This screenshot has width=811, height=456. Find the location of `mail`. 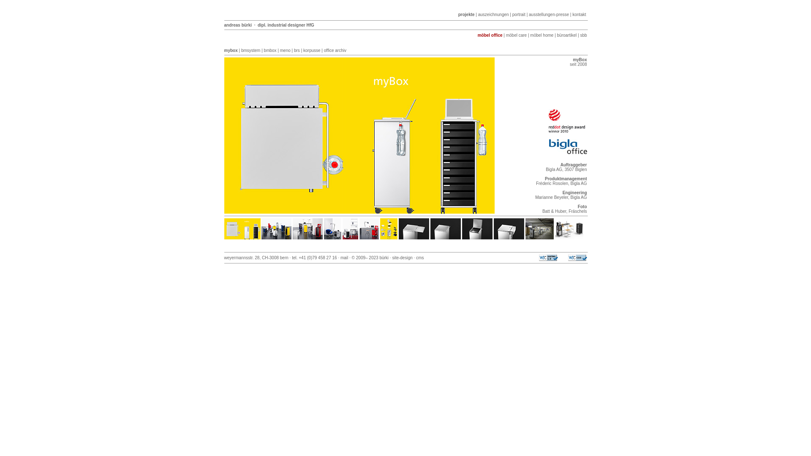

mail is located at coordinates (344, 258).